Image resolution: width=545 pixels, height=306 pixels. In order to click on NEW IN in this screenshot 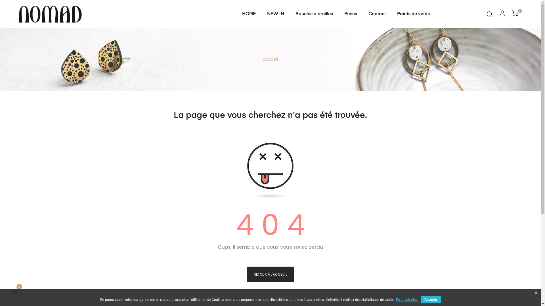, I will do `click(276, 14)`.